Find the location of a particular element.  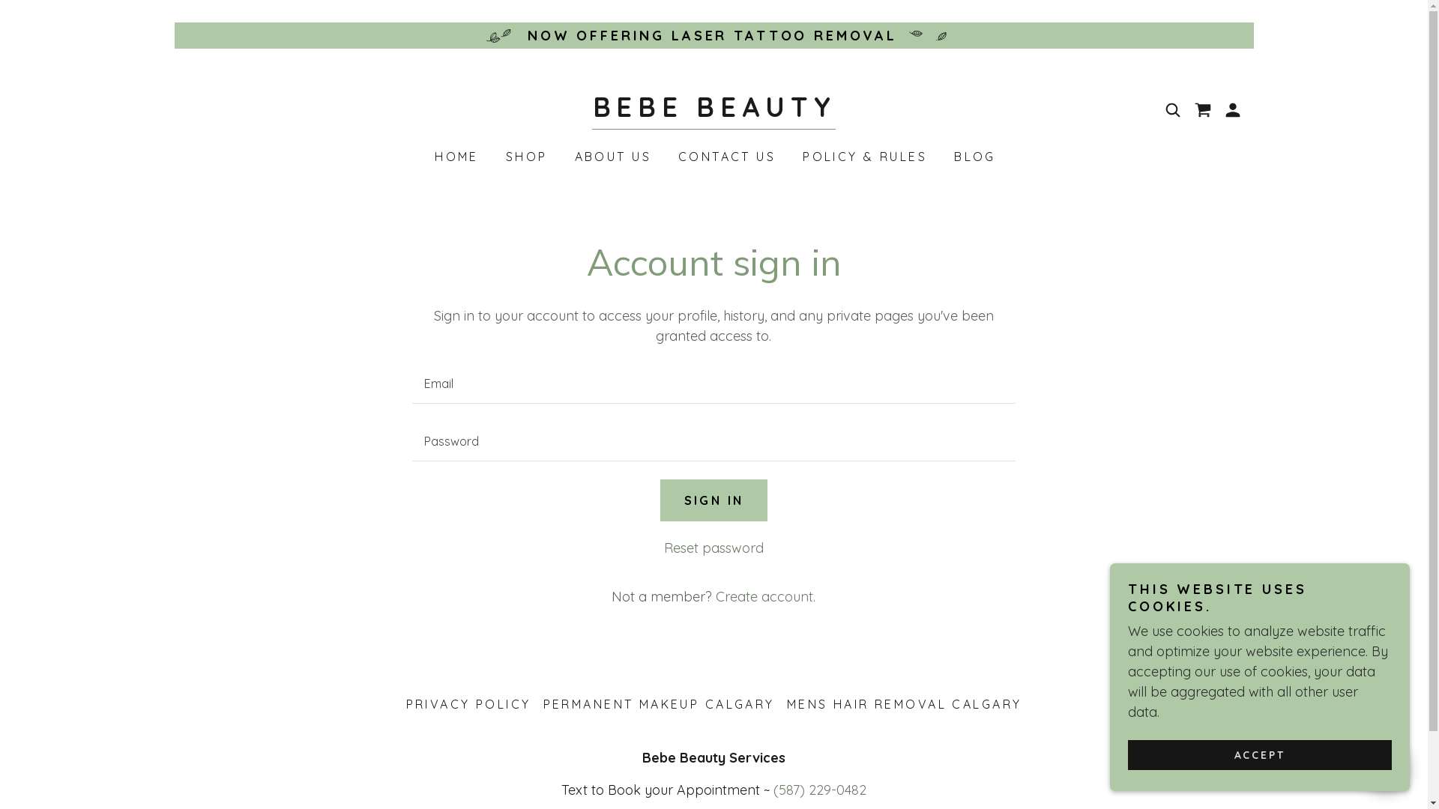

PERMANENT MAKEUP CALGARY is located at coordinates (660, 704).